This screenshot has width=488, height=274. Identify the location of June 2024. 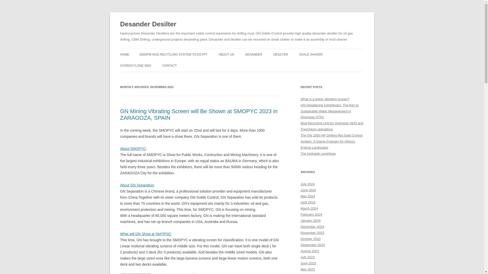
(308, 190).